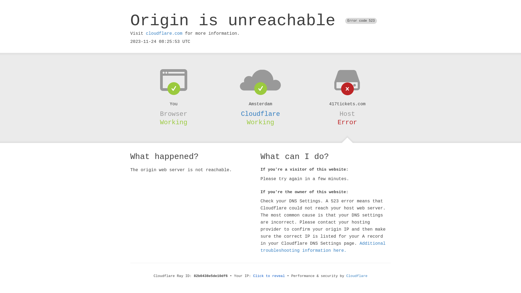 Image resolution: width=521 pixels, height=293 pixels. I want to click on cloudflare.com, so click(164, 34).